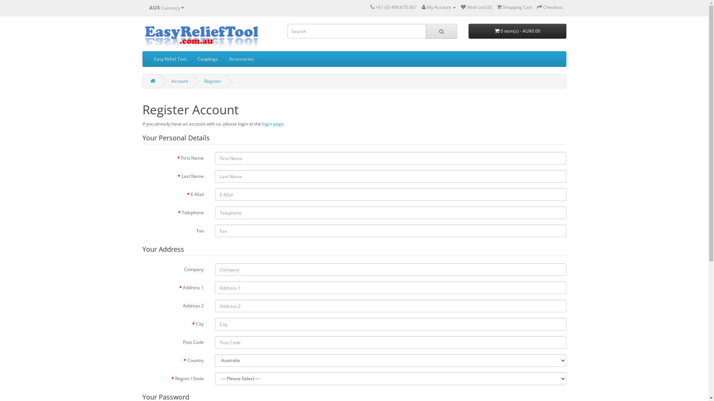 The width and height of the screenshot is (714, 401). I want to click on Accessories, so click(241, 59).